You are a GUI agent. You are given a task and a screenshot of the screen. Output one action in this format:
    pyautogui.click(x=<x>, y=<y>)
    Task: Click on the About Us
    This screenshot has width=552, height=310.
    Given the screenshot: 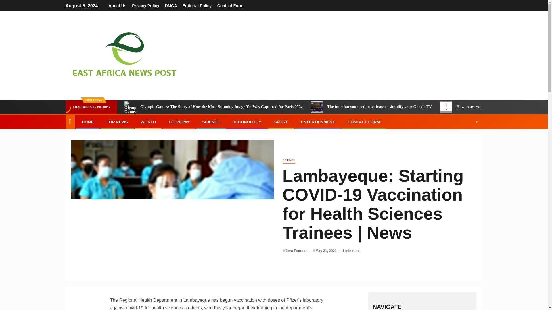 What is the action you would take?
    pyautogui.click(x=117, y=6)
    